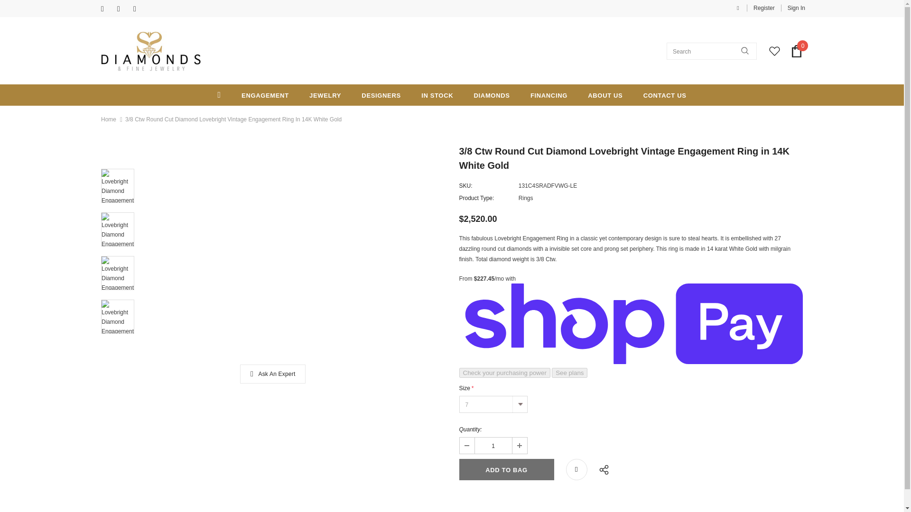 The height and width of the screenshot is (512, 911). I want to click on Add to Bag, so click(506, 469).